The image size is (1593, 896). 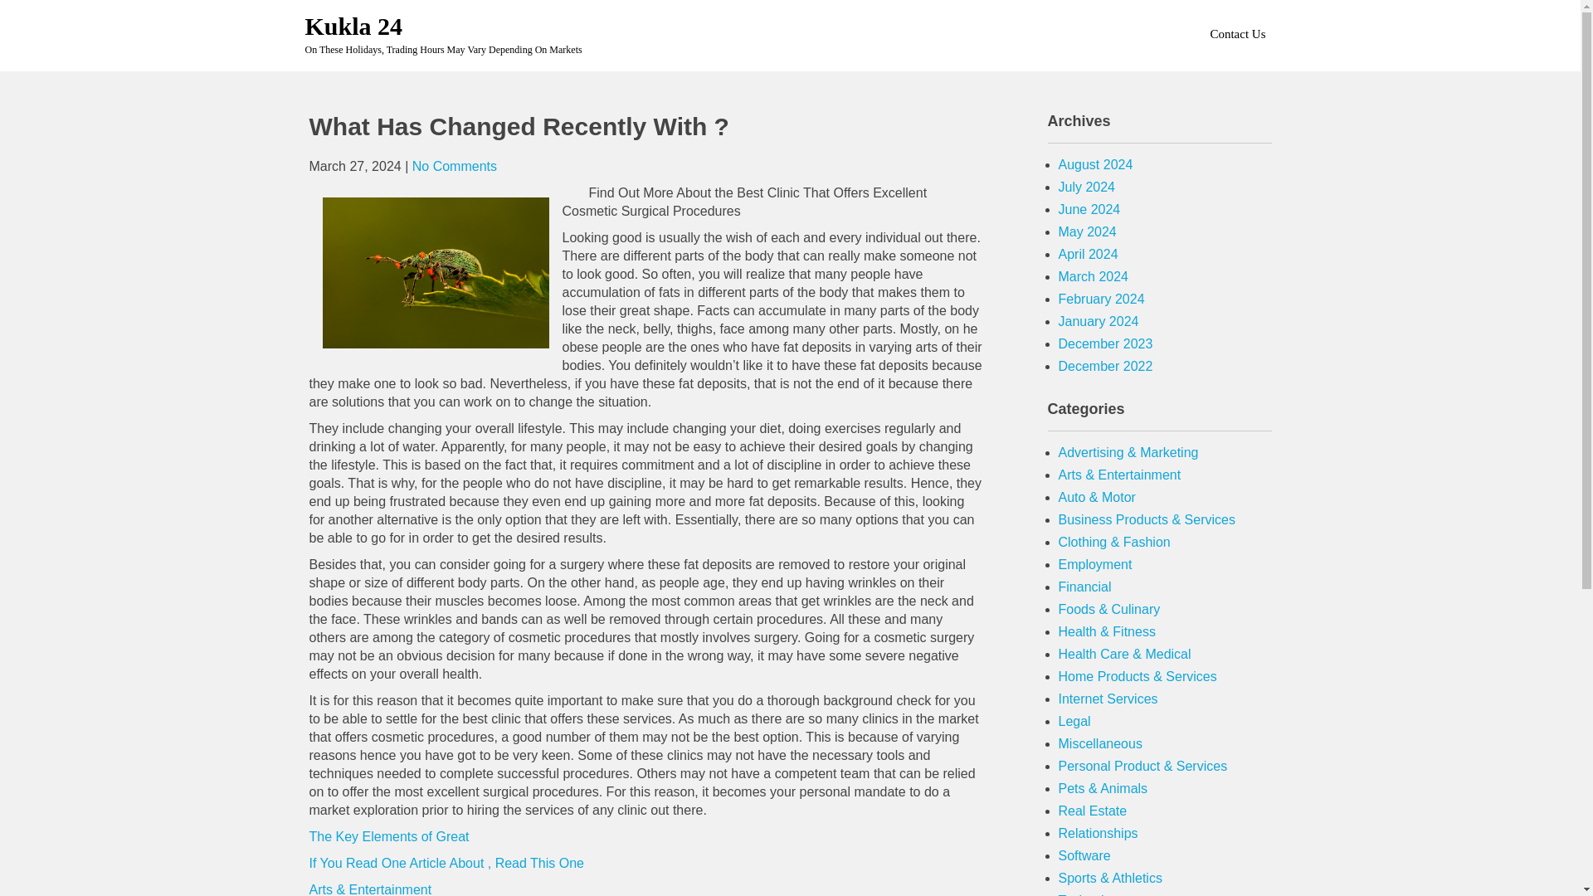 I want to click on If You Read One Article About , Read This One, so click(x=446, y=863).